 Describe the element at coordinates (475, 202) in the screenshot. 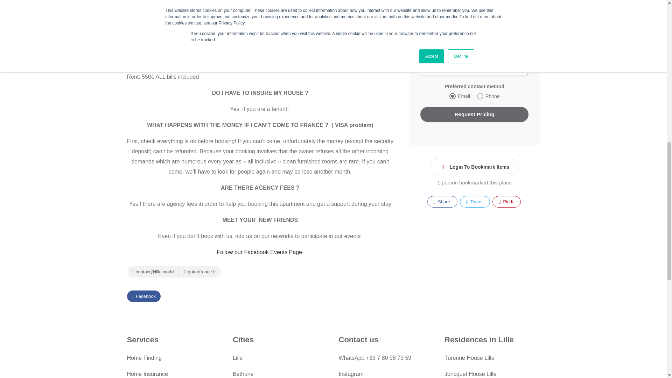

I see `Twitter` at that location.